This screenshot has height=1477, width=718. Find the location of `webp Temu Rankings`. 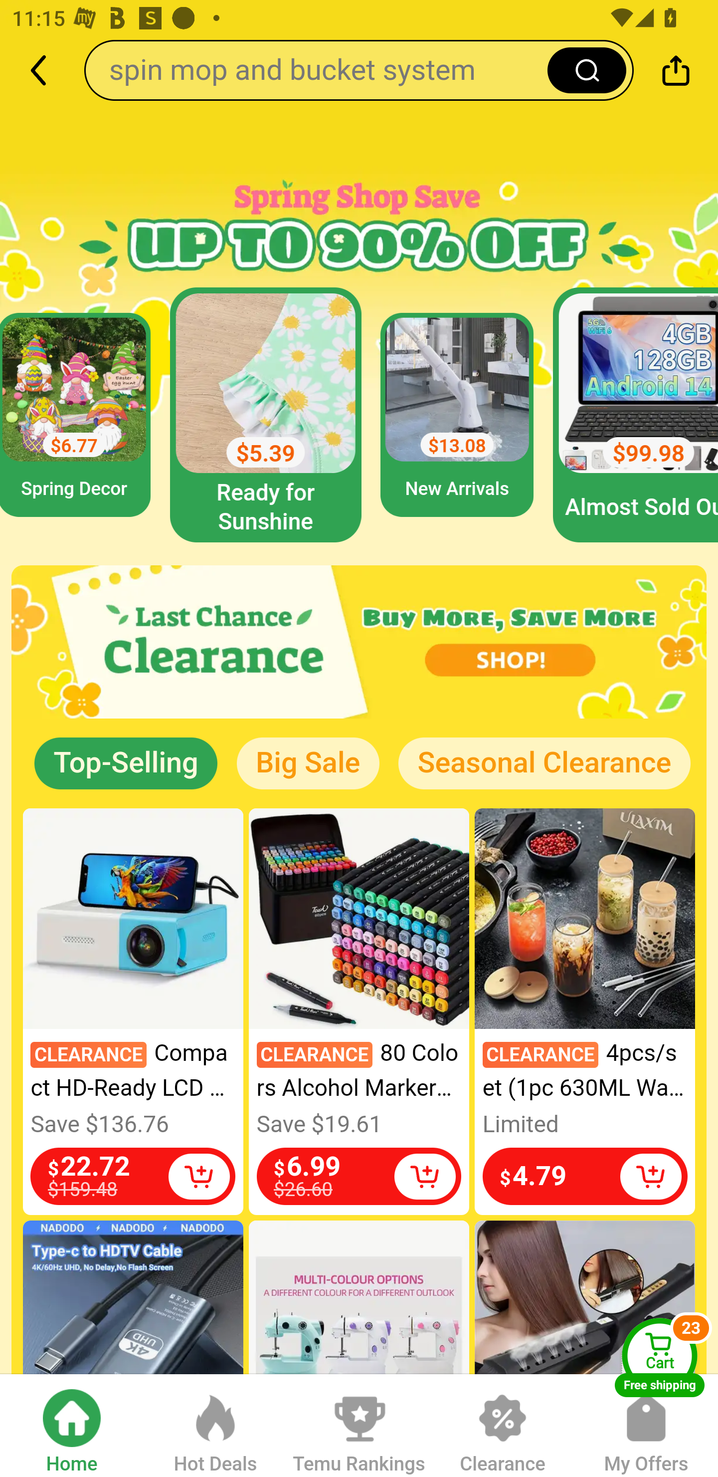

webp Temu Rankings is located at coordinates (359, 1424).